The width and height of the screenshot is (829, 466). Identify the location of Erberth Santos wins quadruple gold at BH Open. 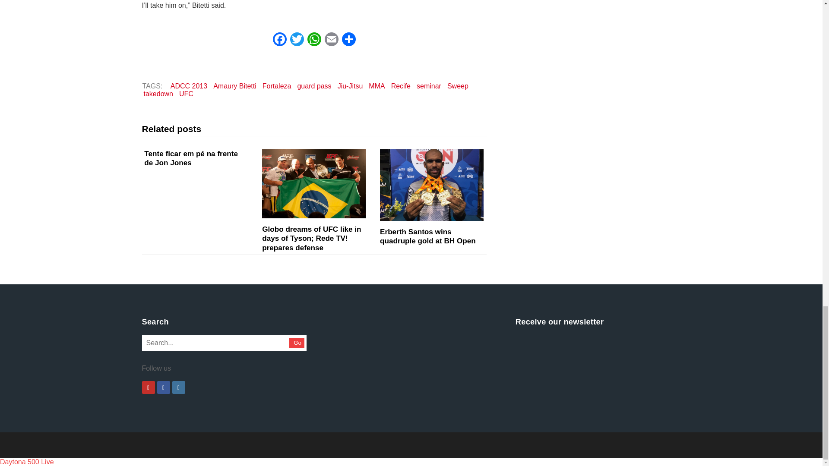
(432, 185).